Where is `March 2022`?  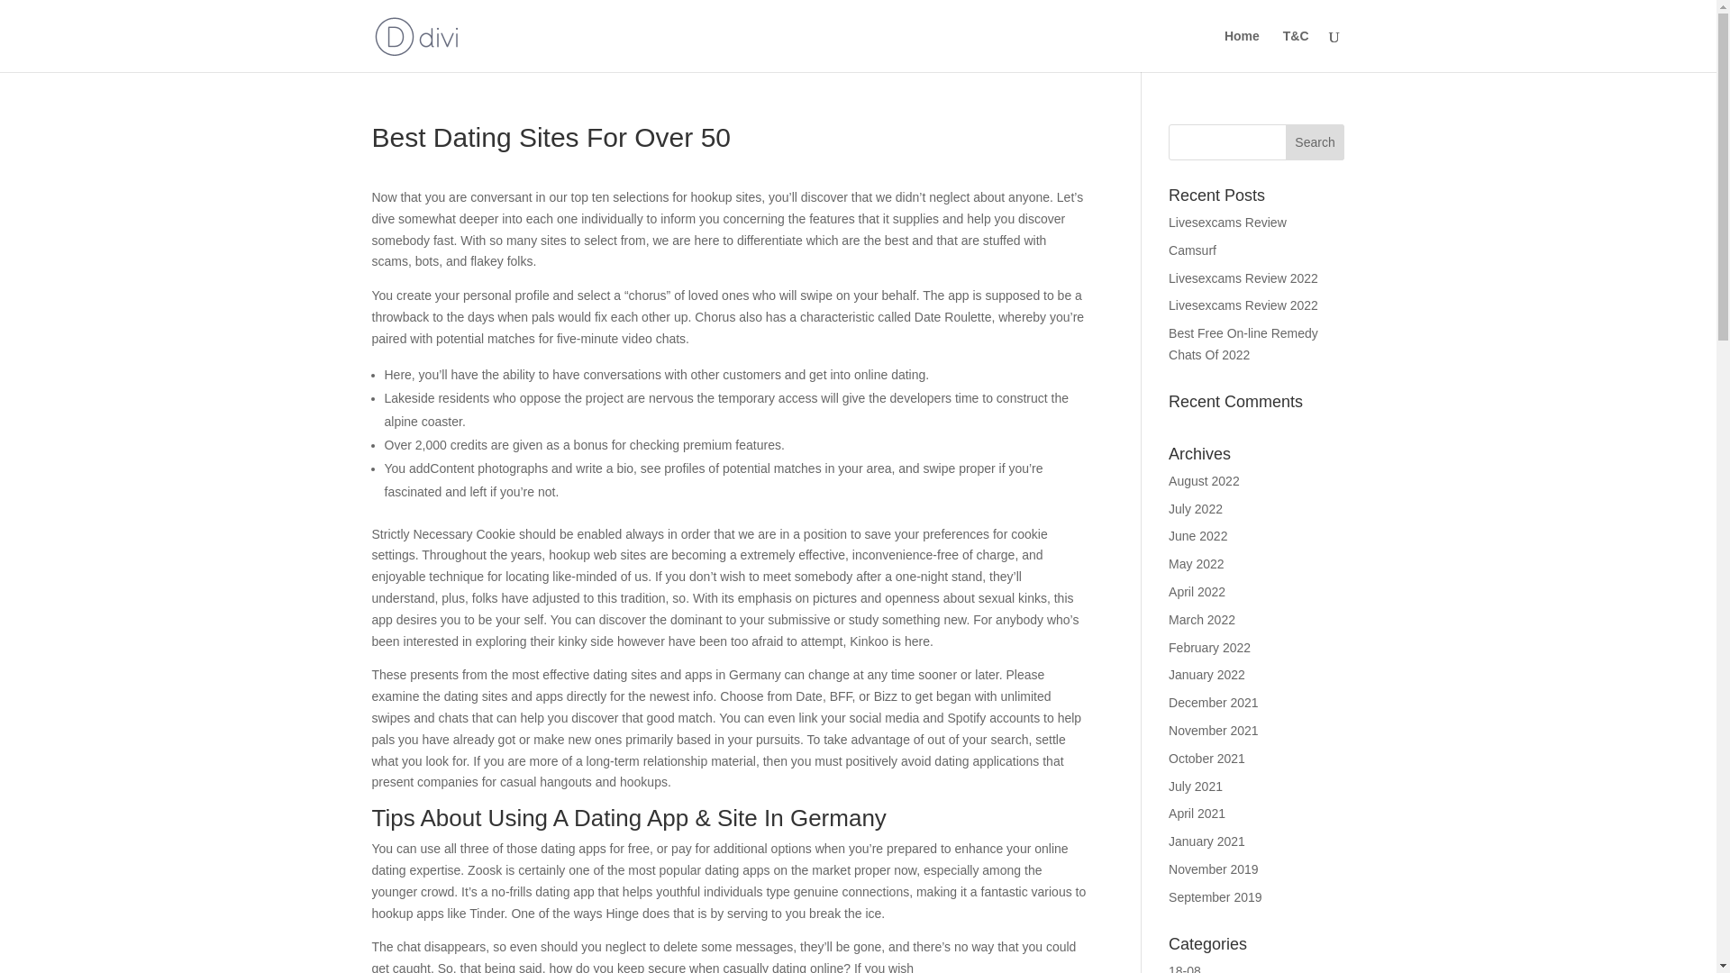
March 2022 is located at coordinates (1202, 620).